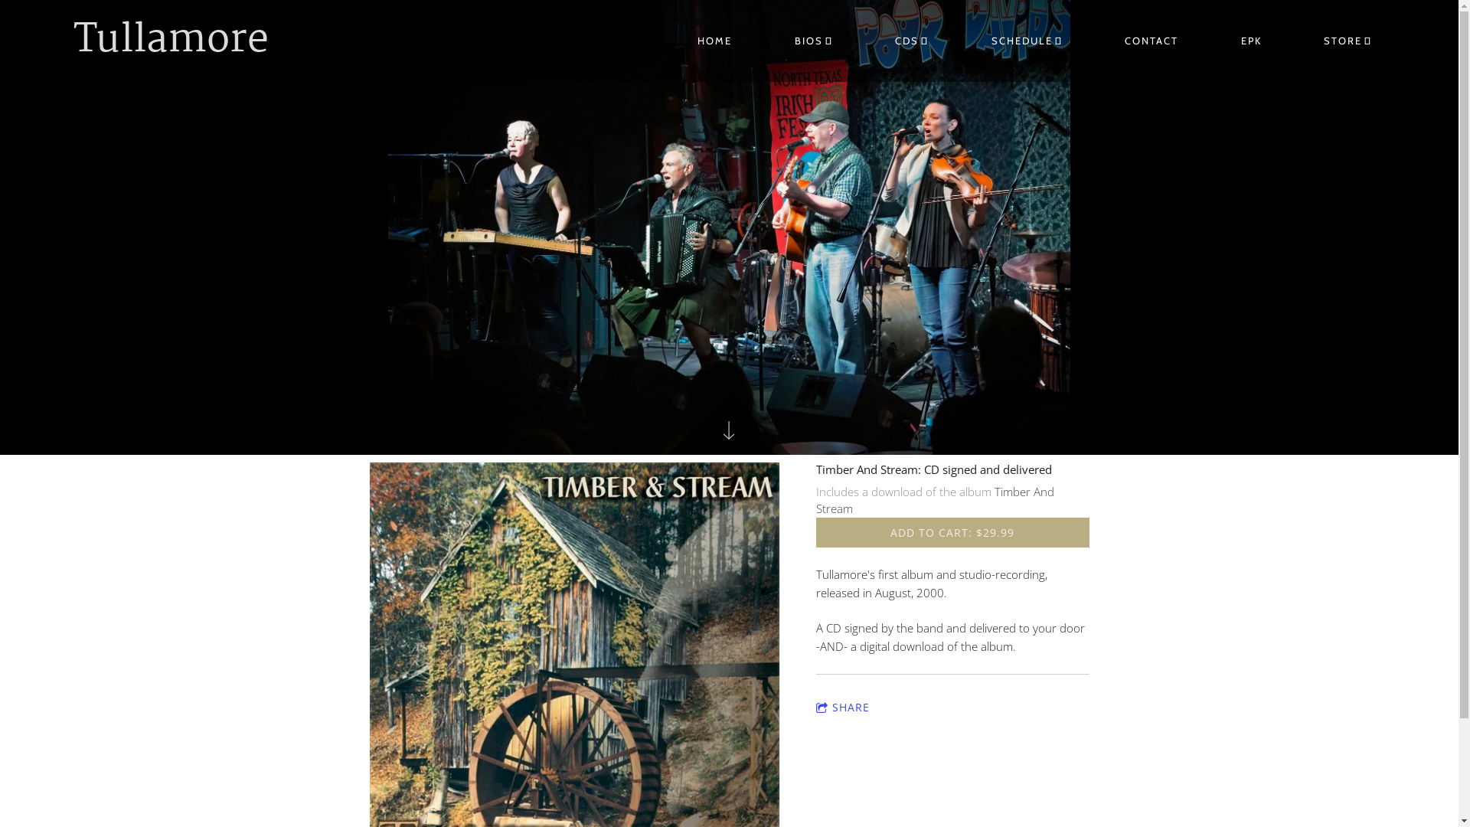 This screenshot has height=827, width=1470. Describe the element at coordinates (913, 41) in the screenshot. I see `CDS` at that location.